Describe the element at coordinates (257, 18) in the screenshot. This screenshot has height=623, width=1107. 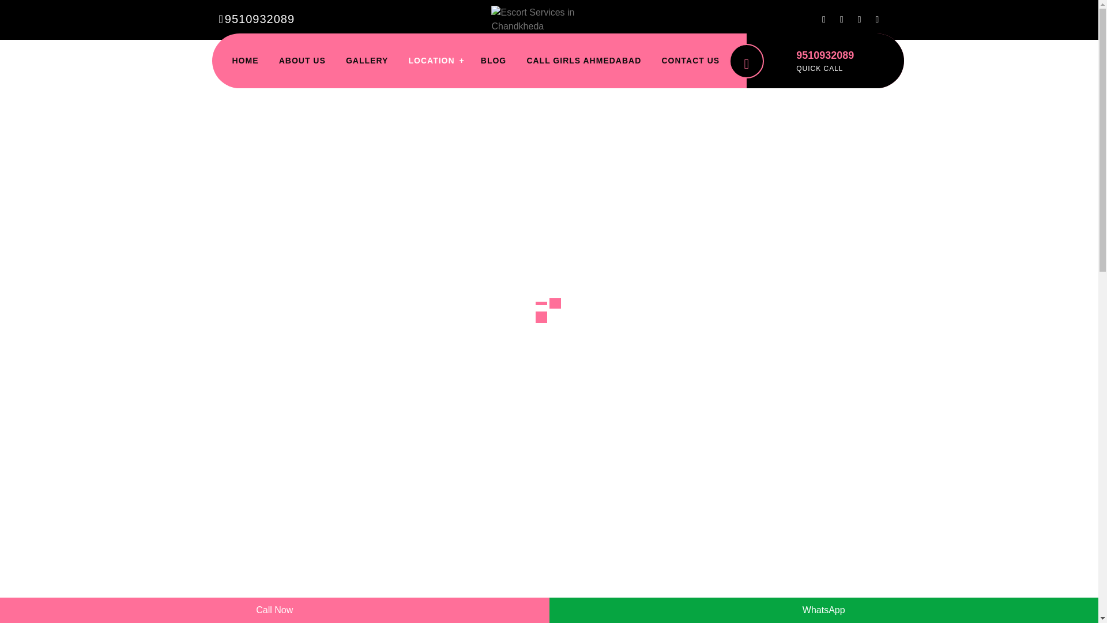
I see `9510932089` at that location.